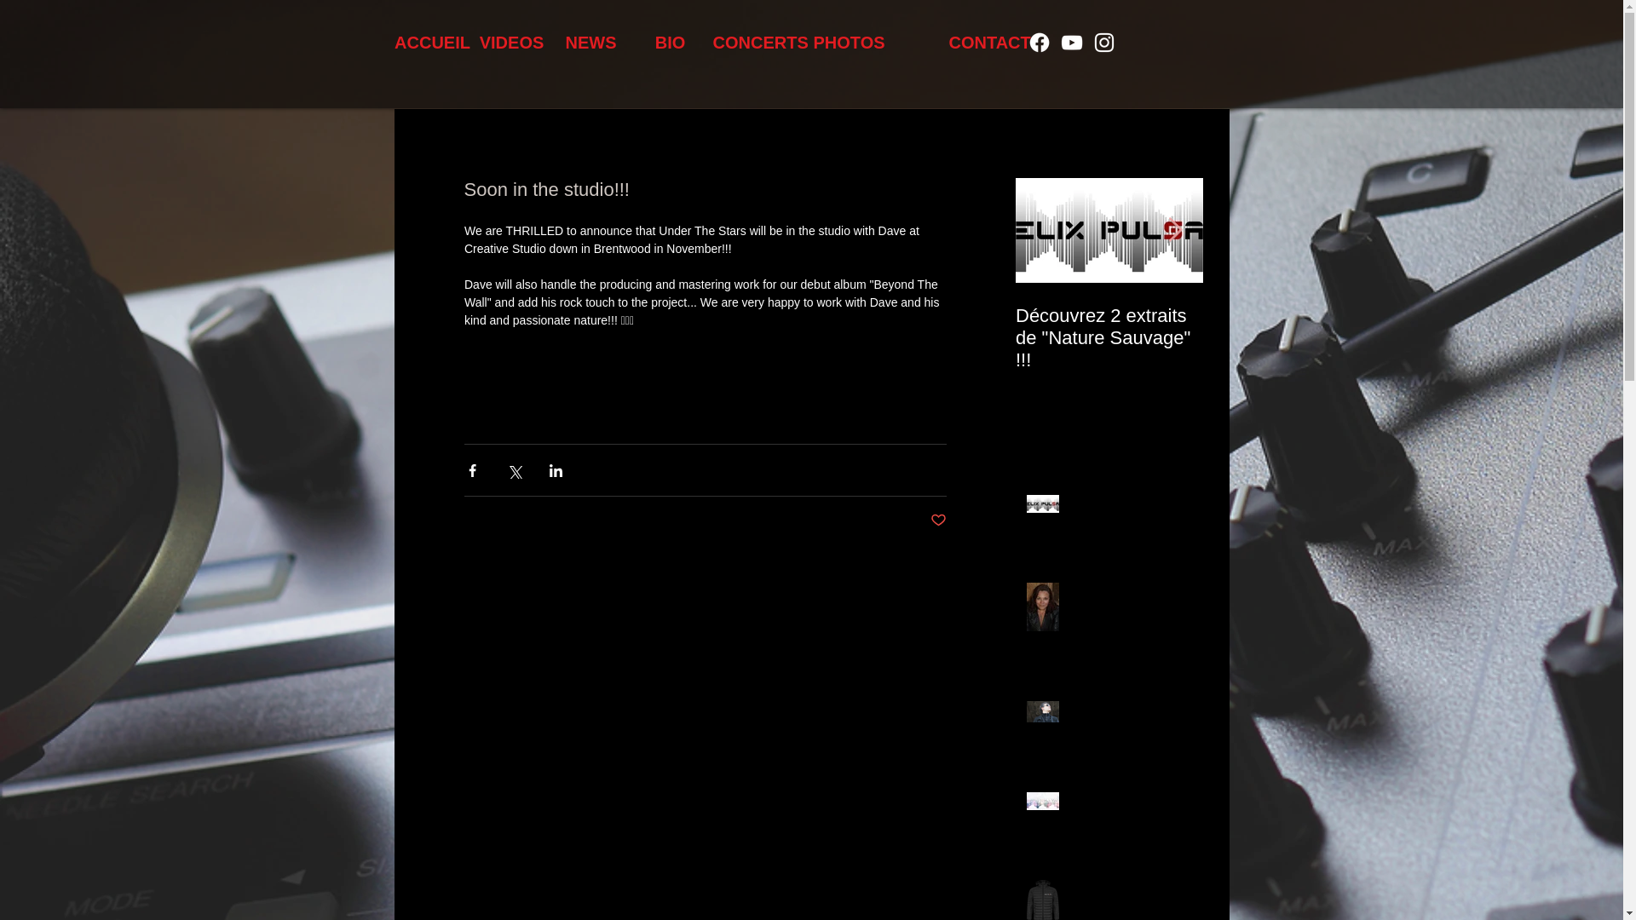 Image resolution: width=1636 pixels, height=920 pixels. What do you see at coordinates (670, 43) in the screenshot?
I see `BIO` at bounding box center [670, 43].